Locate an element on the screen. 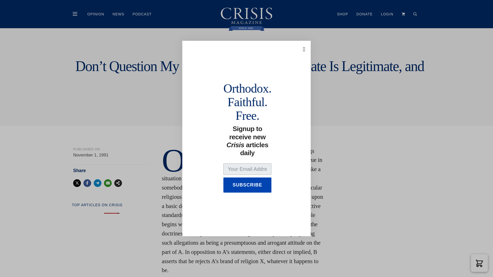  F.F. Centore is located at coordinates (244, 98).